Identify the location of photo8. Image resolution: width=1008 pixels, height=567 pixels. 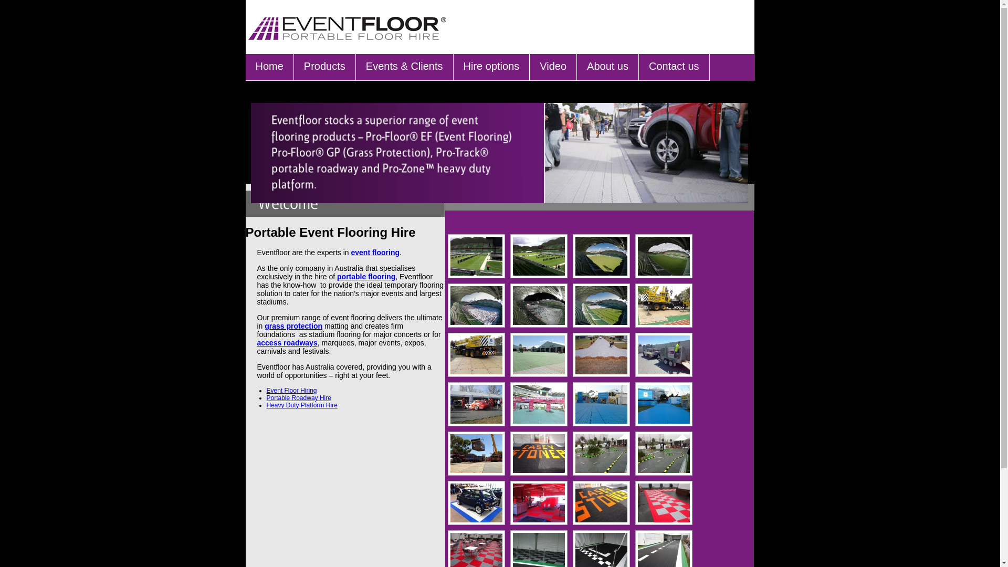
(477, 355).